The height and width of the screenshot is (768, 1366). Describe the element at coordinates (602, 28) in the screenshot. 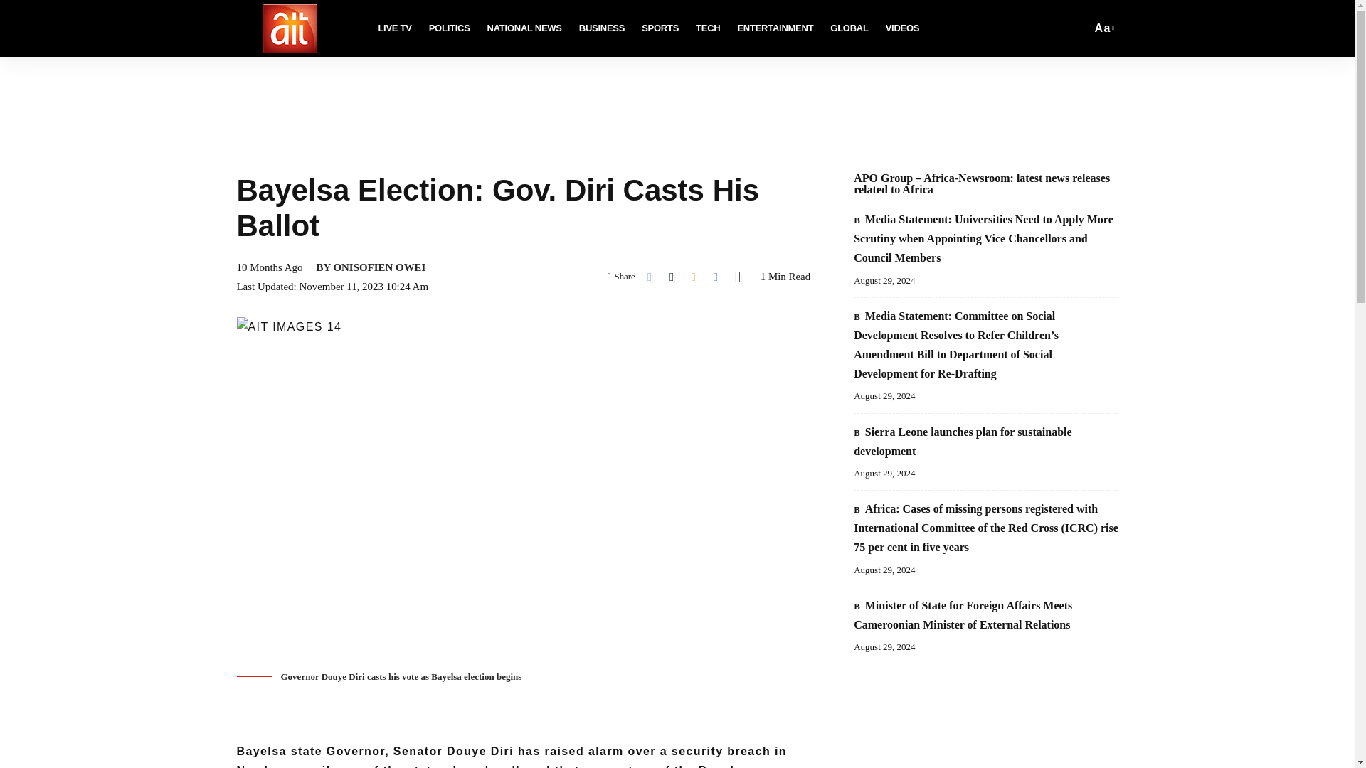

I see `POLITICS` at that location.